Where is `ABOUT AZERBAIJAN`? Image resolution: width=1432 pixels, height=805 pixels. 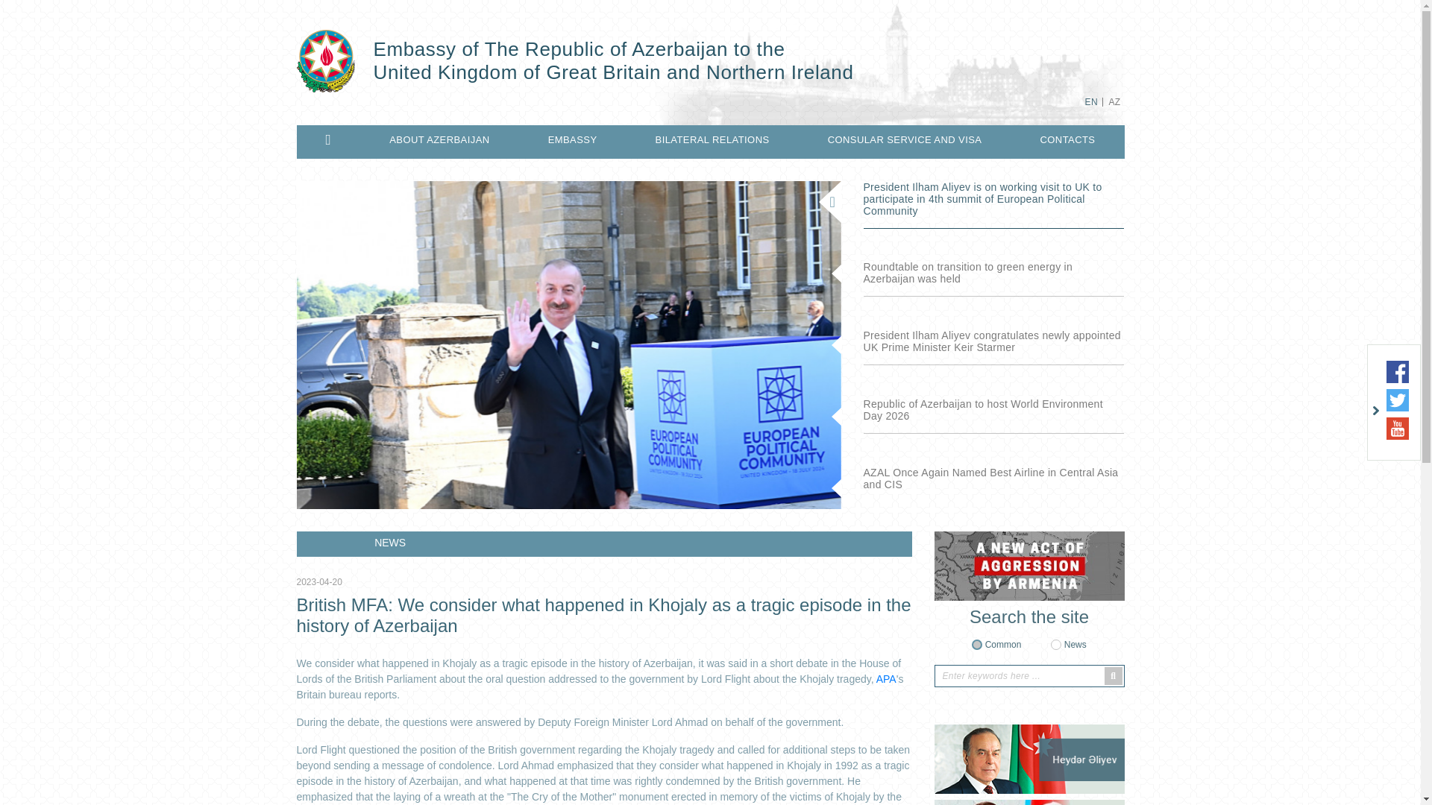
ABOUT AZERBAIJAN is located at coordinates (439, 140).